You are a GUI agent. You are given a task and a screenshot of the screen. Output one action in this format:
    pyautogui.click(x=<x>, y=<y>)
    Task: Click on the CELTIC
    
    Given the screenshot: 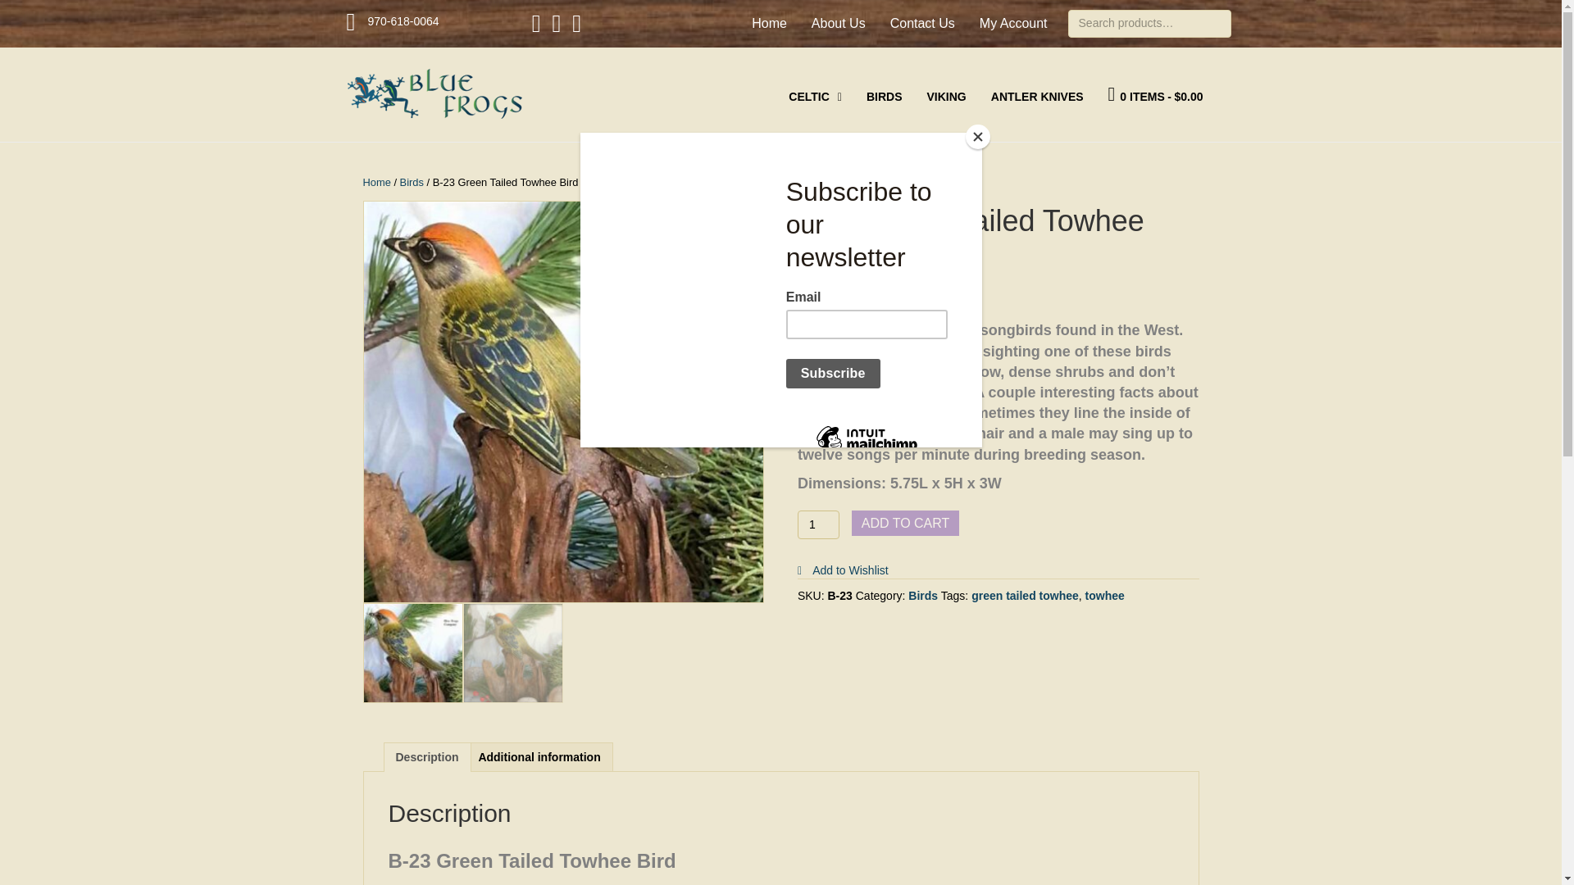 What is the action you would take?
    pyautogui.click(x=815, y=97)
    